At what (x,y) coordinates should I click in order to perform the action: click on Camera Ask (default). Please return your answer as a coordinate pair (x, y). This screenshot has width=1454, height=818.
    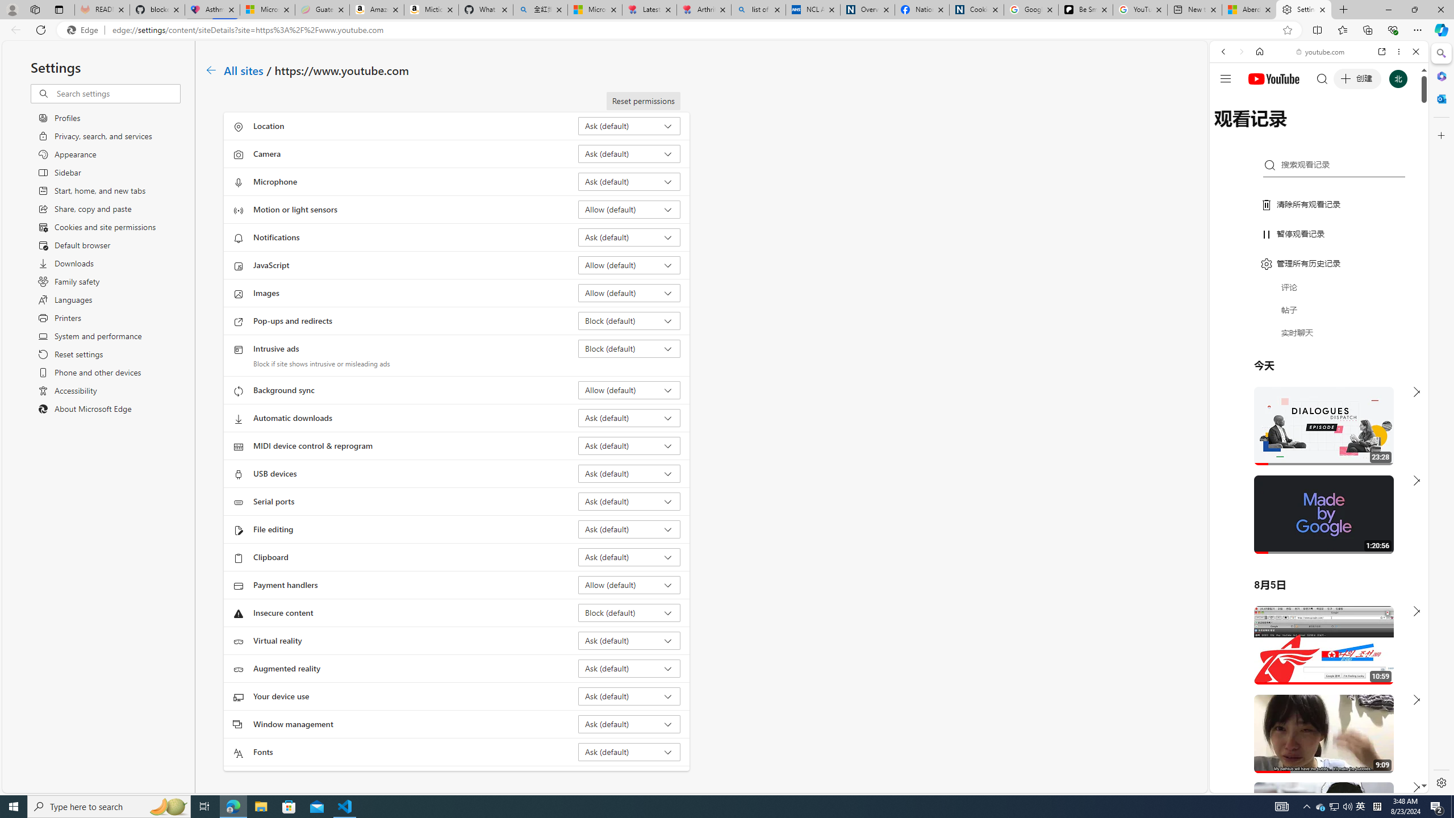
    Looking at the image, I should click on (629, 153).